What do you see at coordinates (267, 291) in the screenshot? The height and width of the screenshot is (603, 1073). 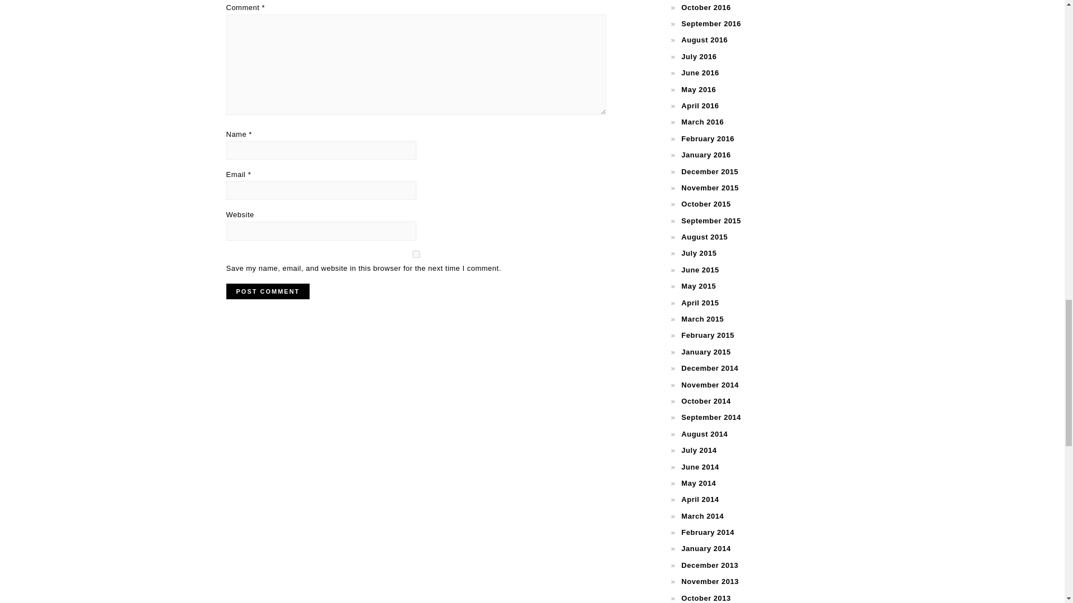 I see `Post Comment` at bounding box center [267, 291].